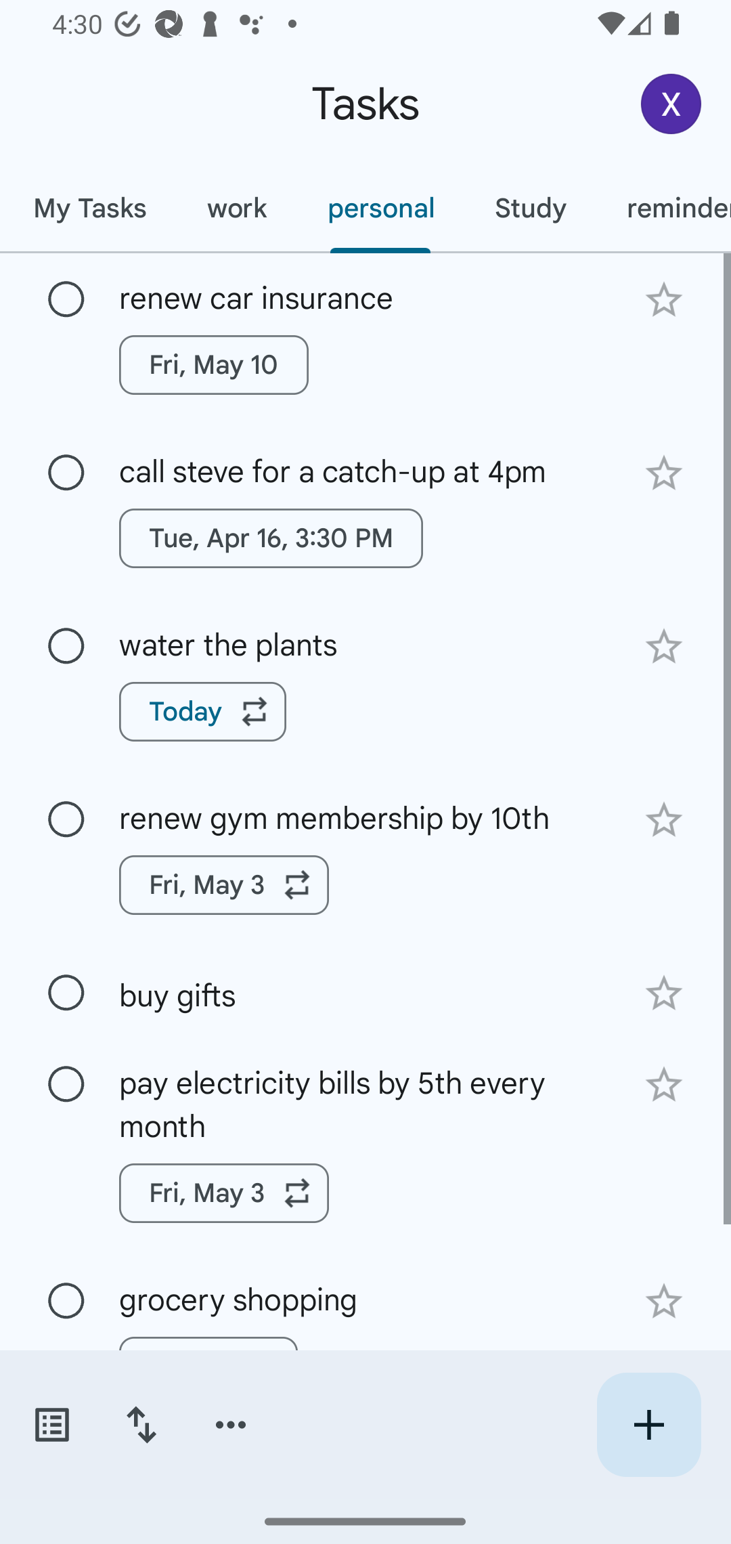 This screenshot has width=731, height=1544. I want to click on Mark as complete, so click(66, 300).